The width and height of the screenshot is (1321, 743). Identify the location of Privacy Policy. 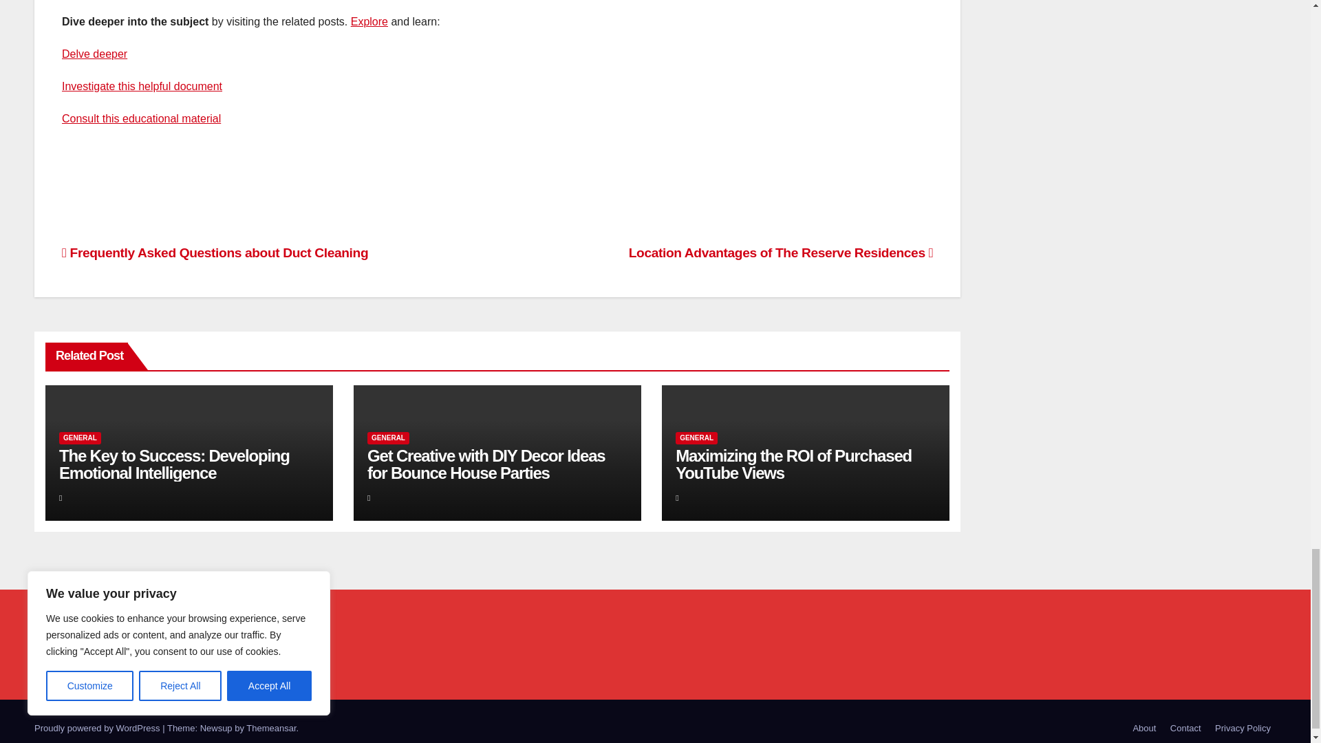
(1243, 728).